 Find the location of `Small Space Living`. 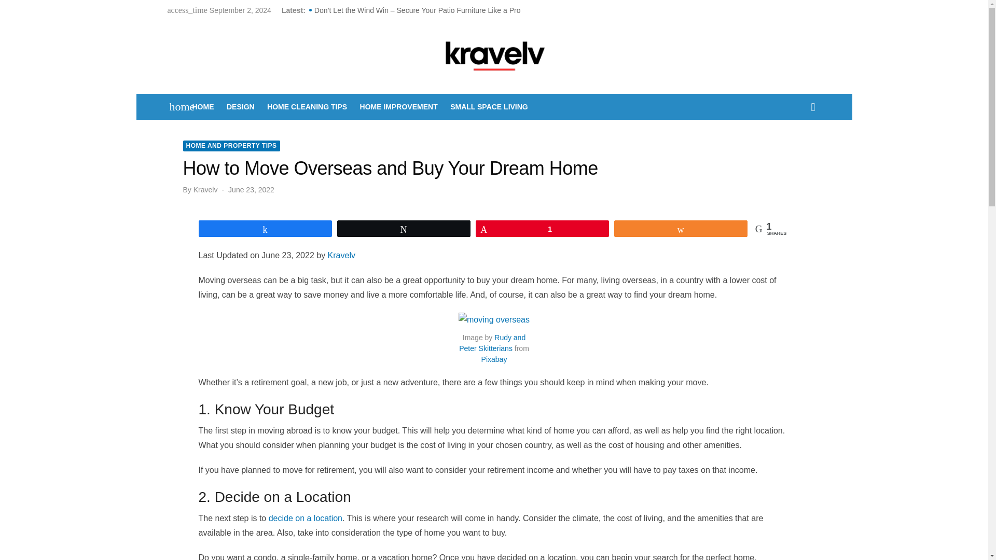

Small Space Living is located at coordinates (489, 107).